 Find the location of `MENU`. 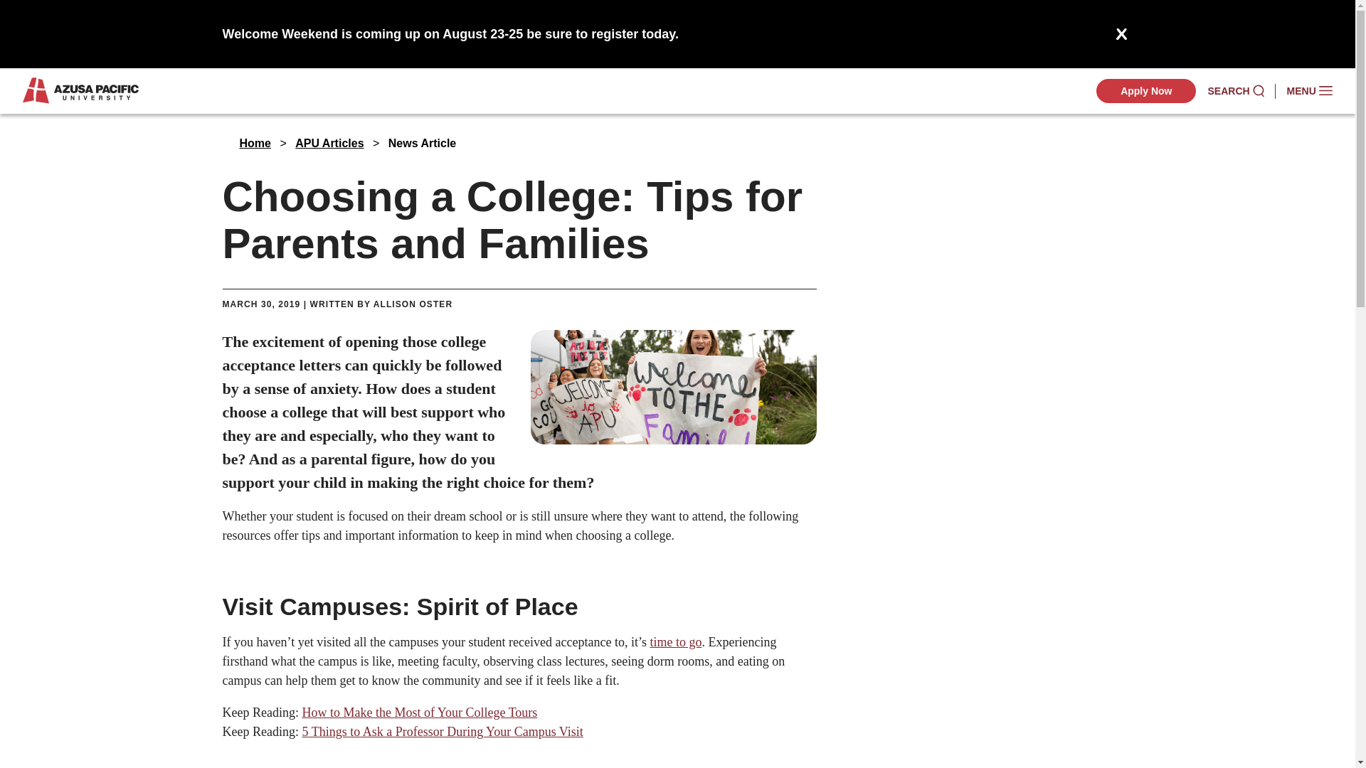

MENU is located at coordinates (1309, 91).